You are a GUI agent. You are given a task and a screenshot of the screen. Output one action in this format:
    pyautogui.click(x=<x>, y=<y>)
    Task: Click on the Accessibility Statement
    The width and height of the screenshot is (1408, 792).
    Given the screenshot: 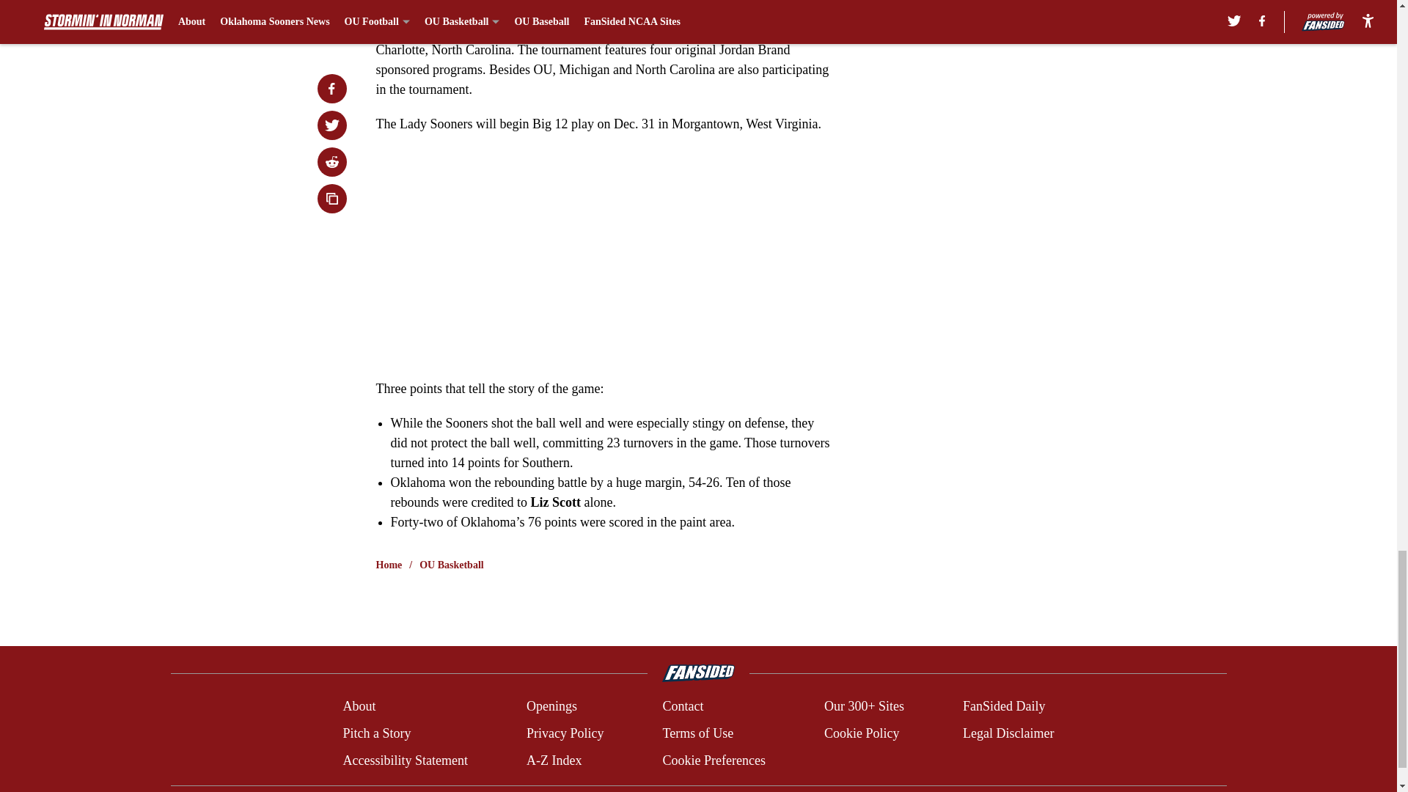 What is the action you would take?
    pyautogui.click(x=405, y=760)
    